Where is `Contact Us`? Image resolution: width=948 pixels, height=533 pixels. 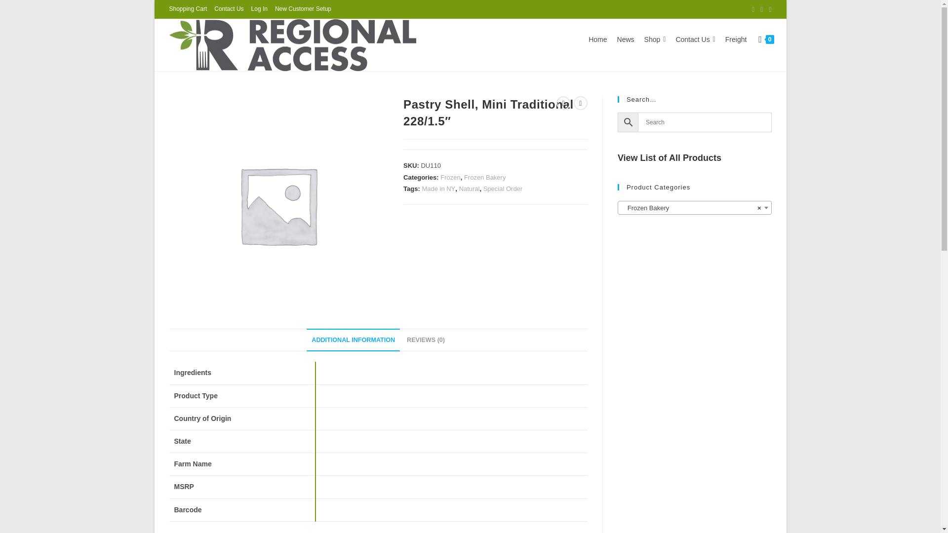
Contact Us is located at coordinates (695, 39).